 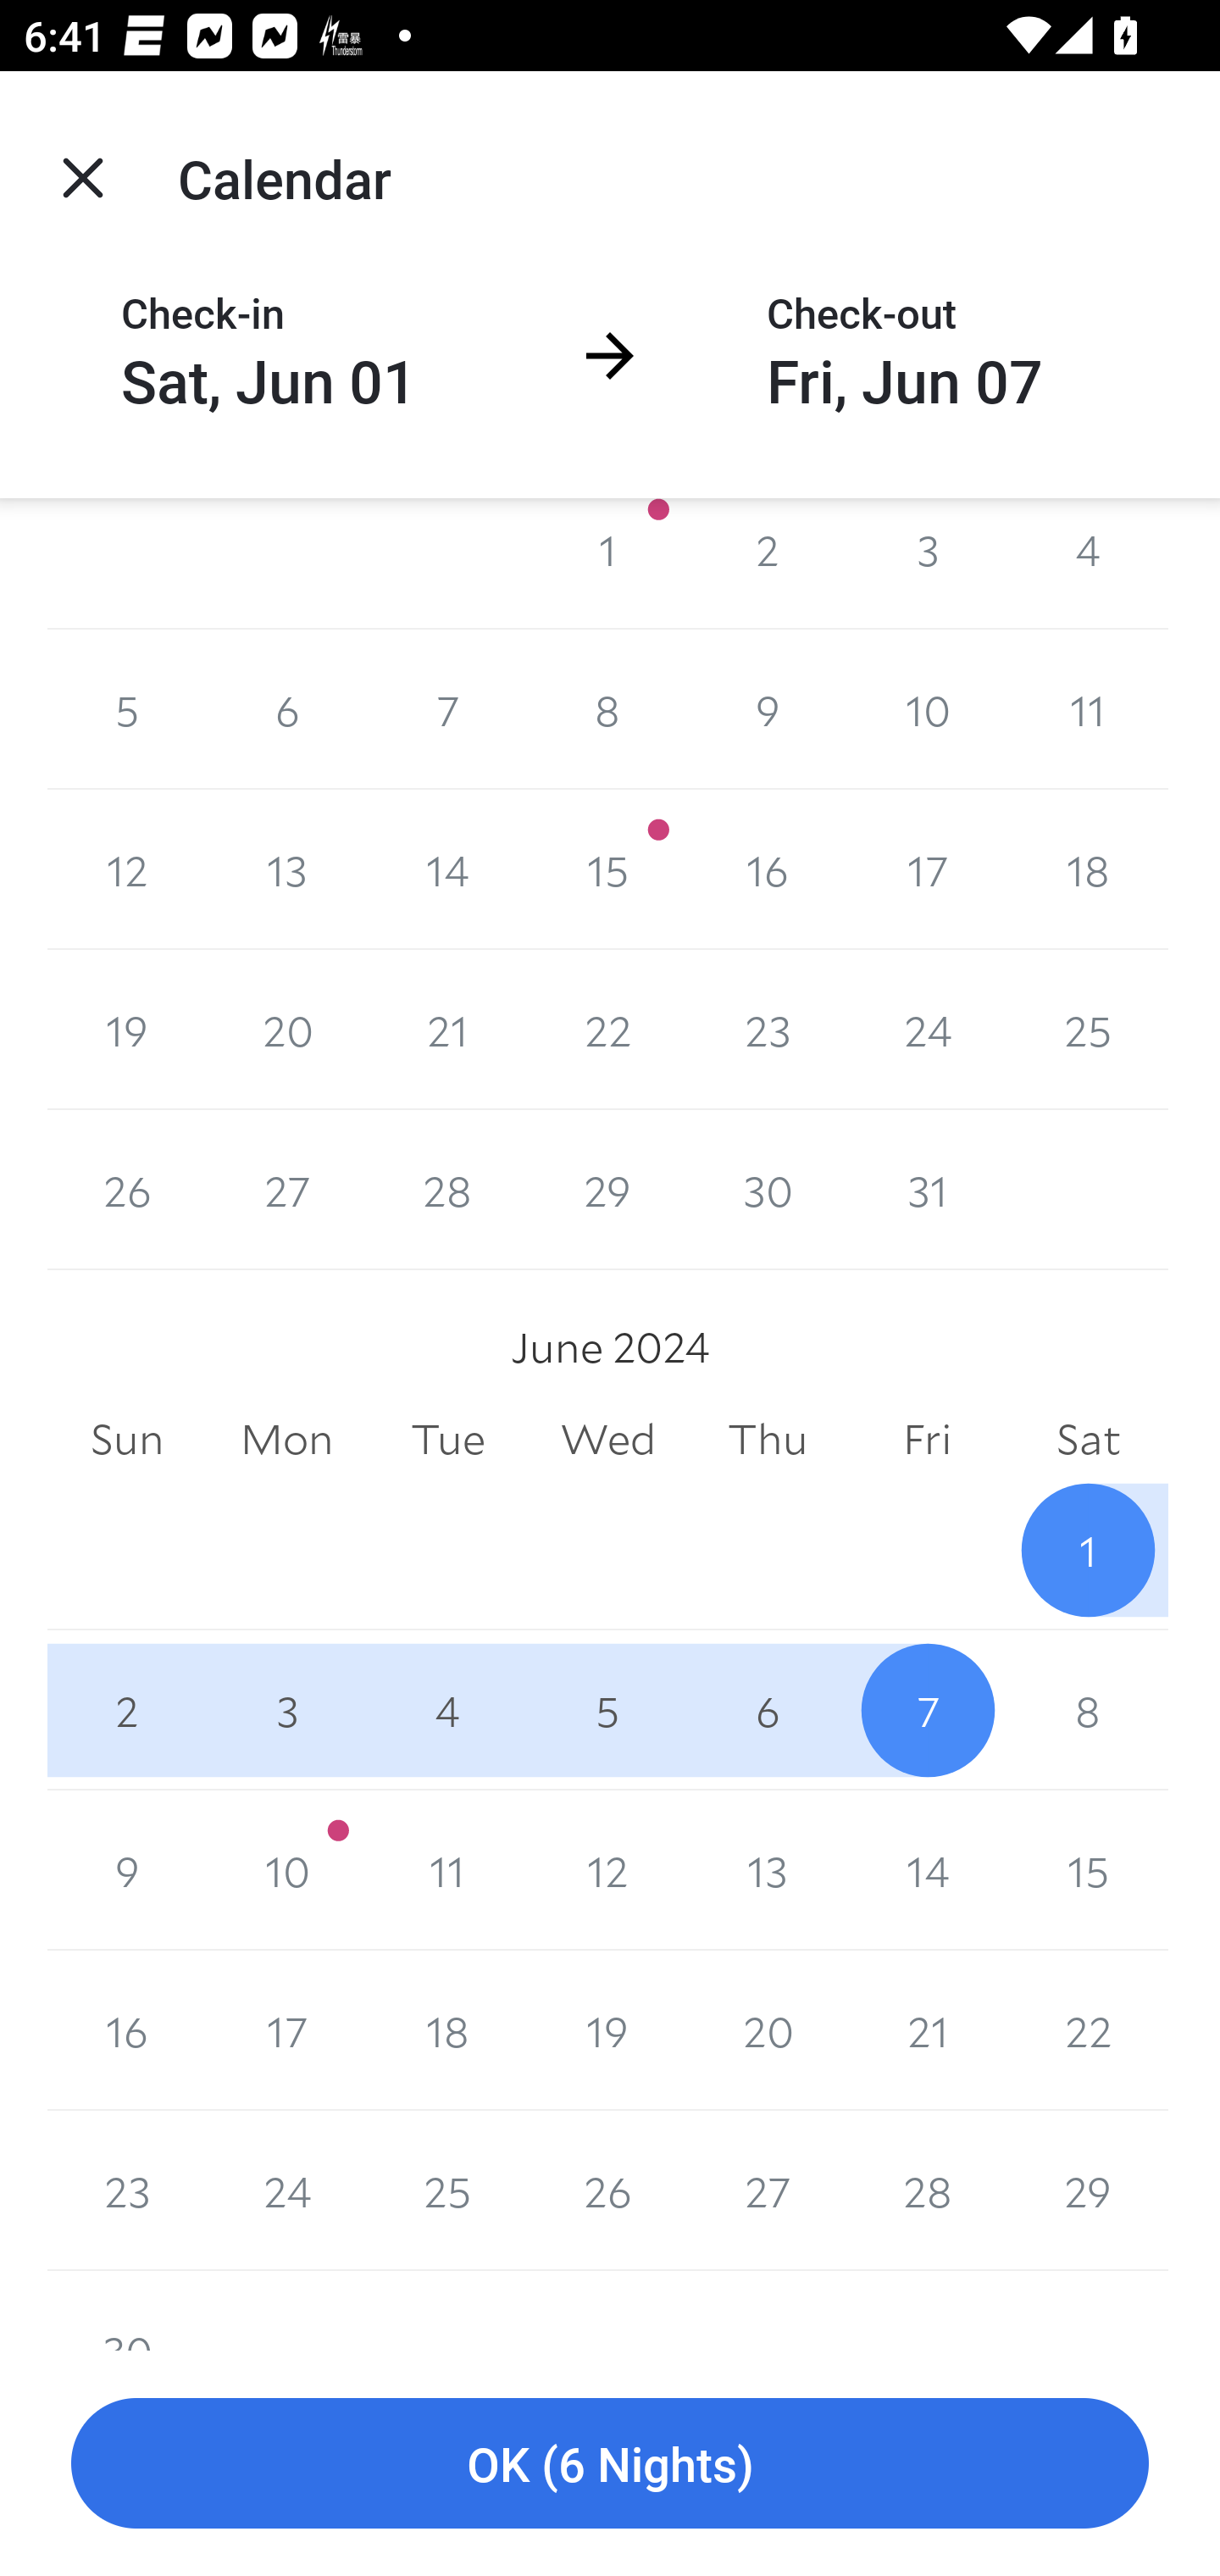 I want to click on 29 29 May 2024, so click(x=608, y=1190).